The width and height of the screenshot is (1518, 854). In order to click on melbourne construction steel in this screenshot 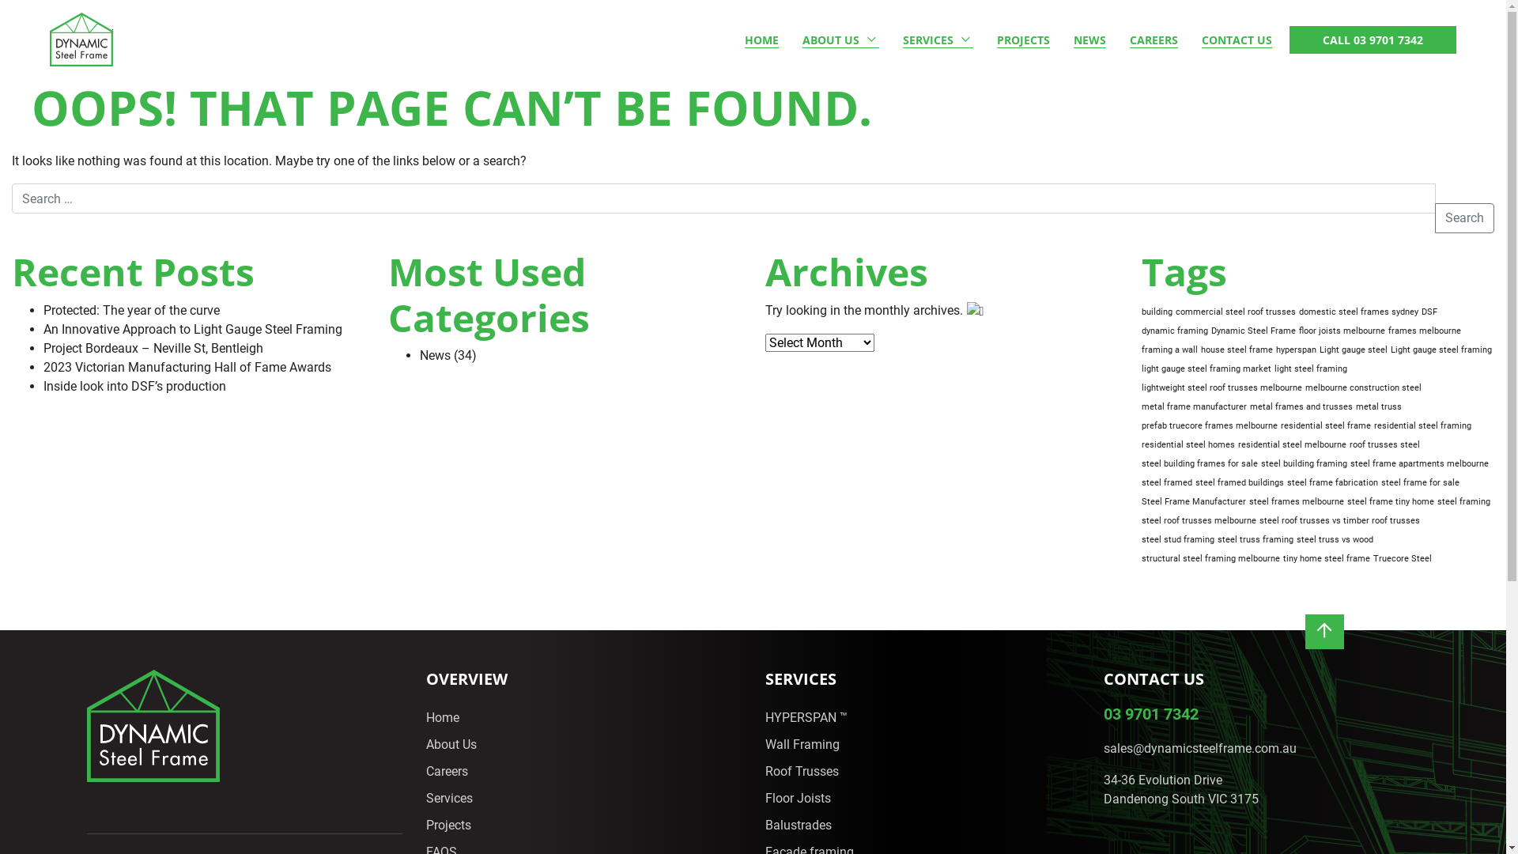, I will do `click(1363, 388)`.